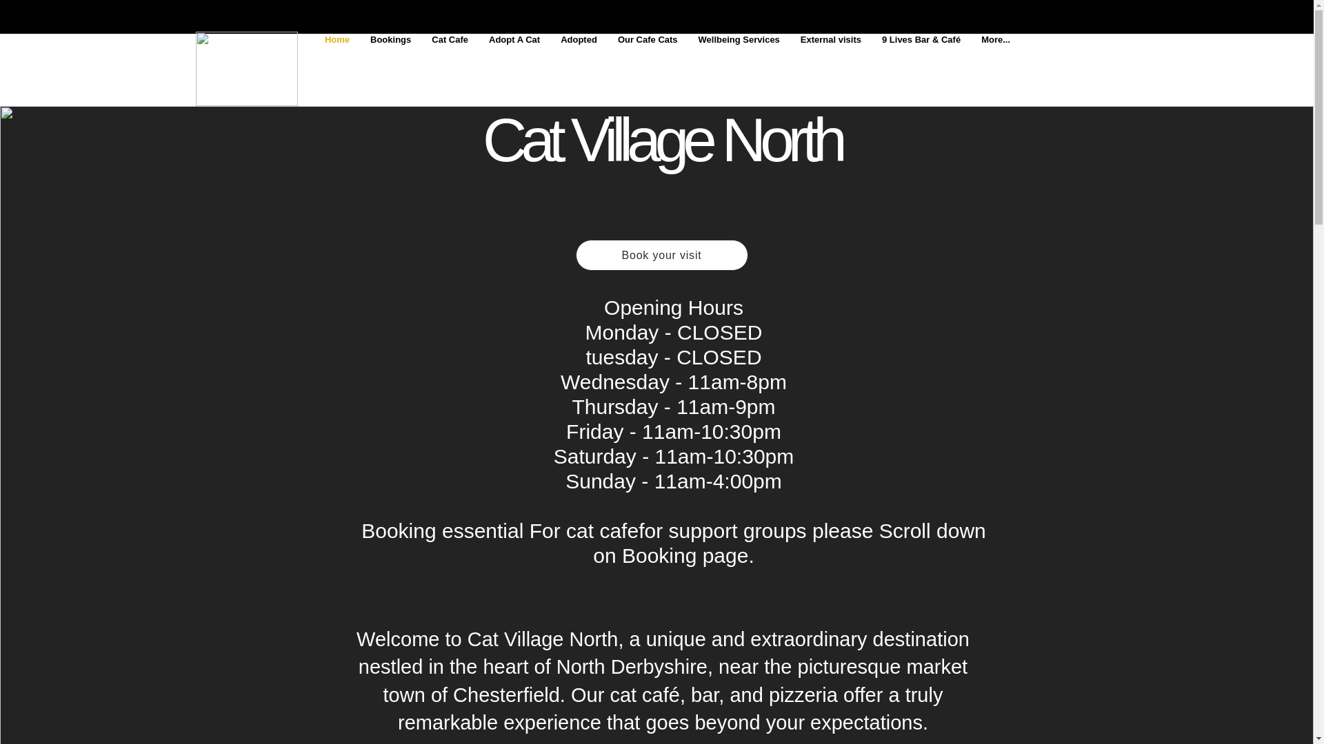 The image size is (1324, 744). Describe the element at coordinates (739, 55) in the screenshot. I see `Wellbeing Services` at that location.